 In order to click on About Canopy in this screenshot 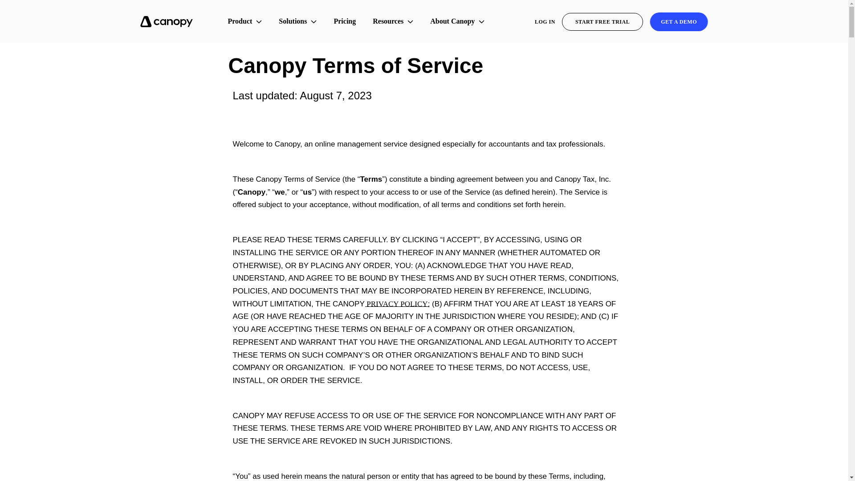, I will do `click(457, 21)`.